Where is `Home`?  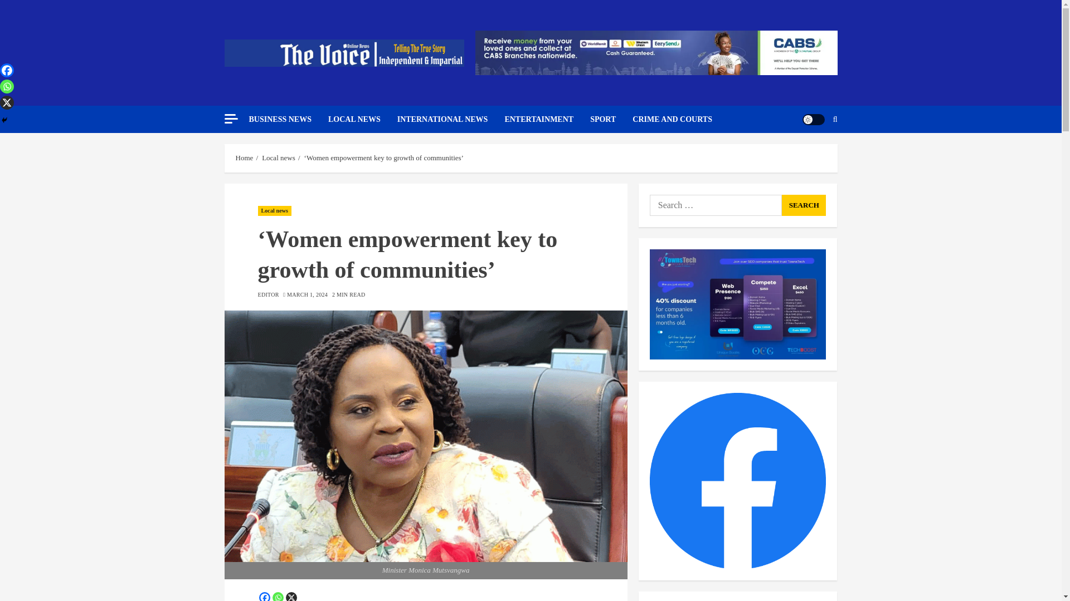
Home is located at coordinates (244, 158).